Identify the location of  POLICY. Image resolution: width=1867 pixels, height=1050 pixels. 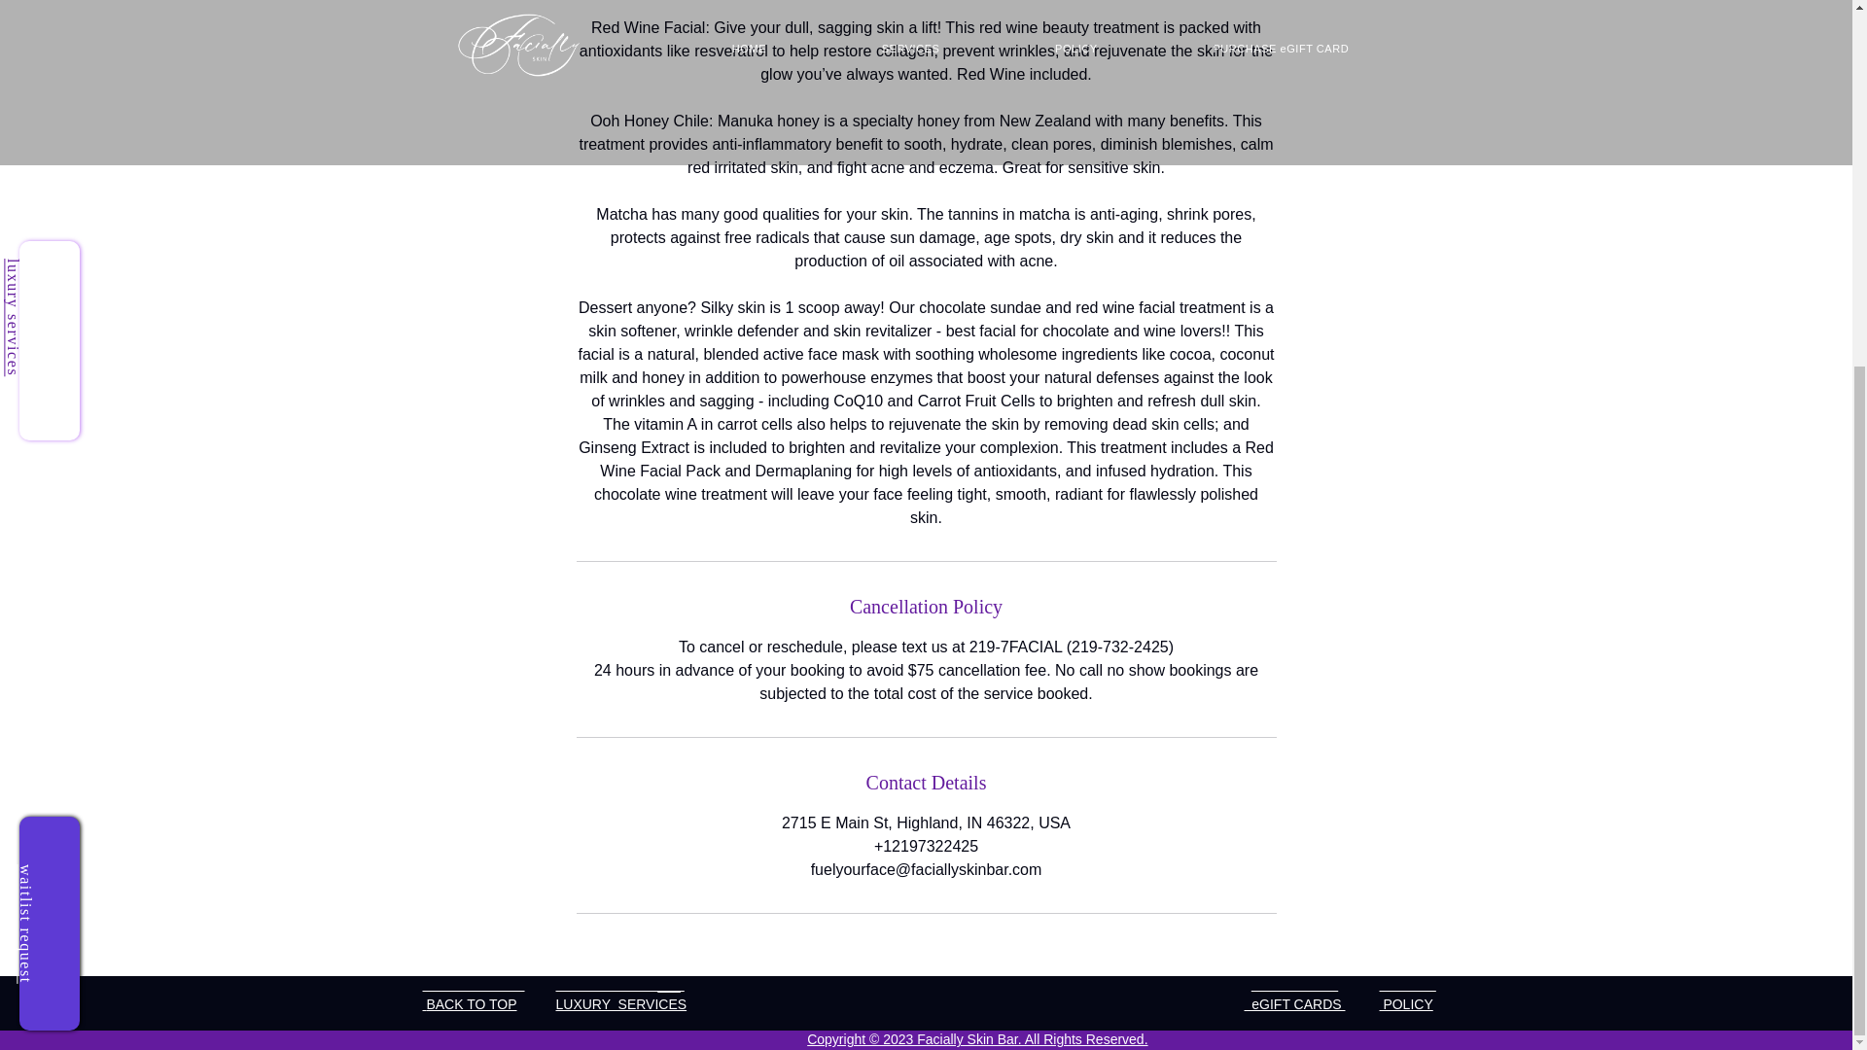
(1405, 1003).